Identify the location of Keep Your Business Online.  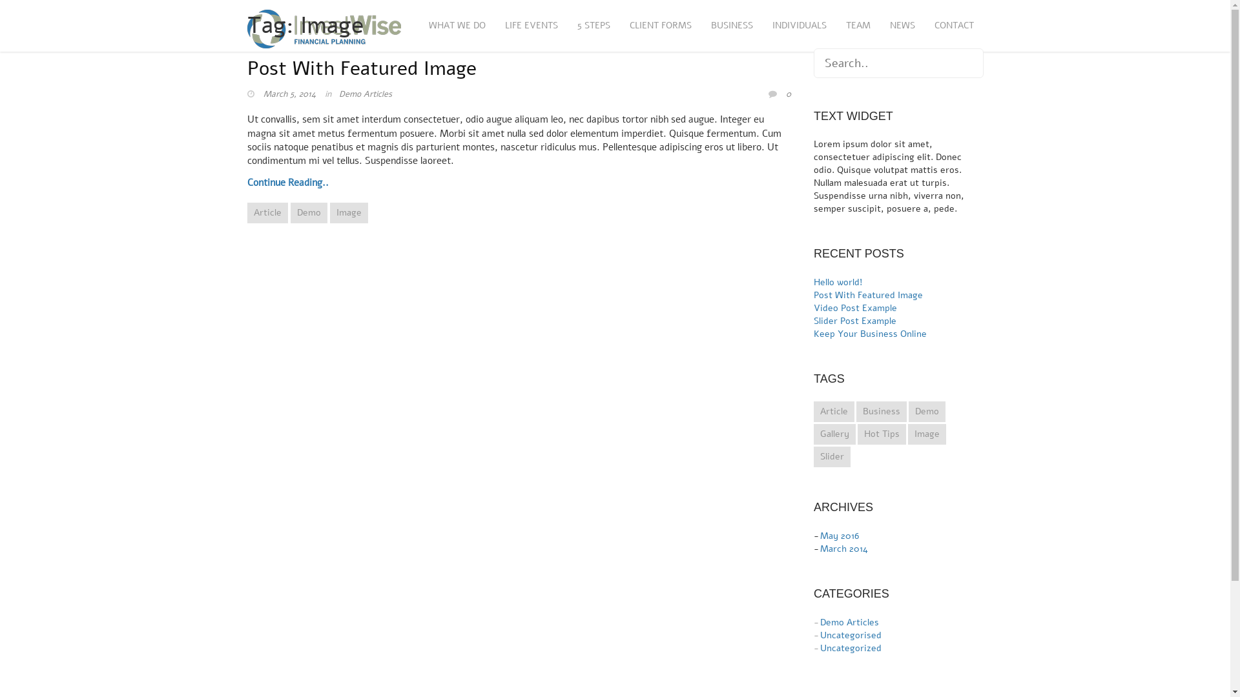
(871, 334).